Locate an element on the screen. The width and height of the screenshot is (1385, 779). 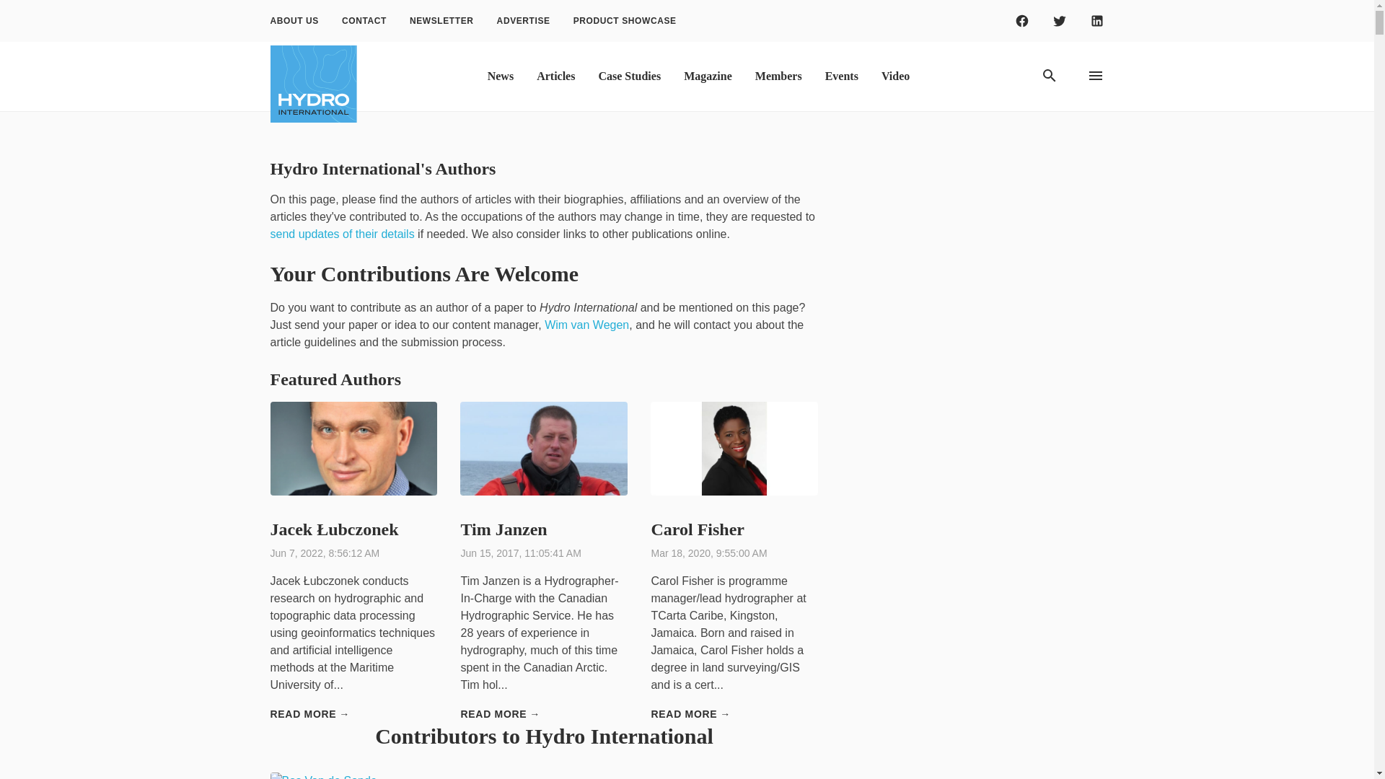
send updates of their details is located at coordinates (342, 234).